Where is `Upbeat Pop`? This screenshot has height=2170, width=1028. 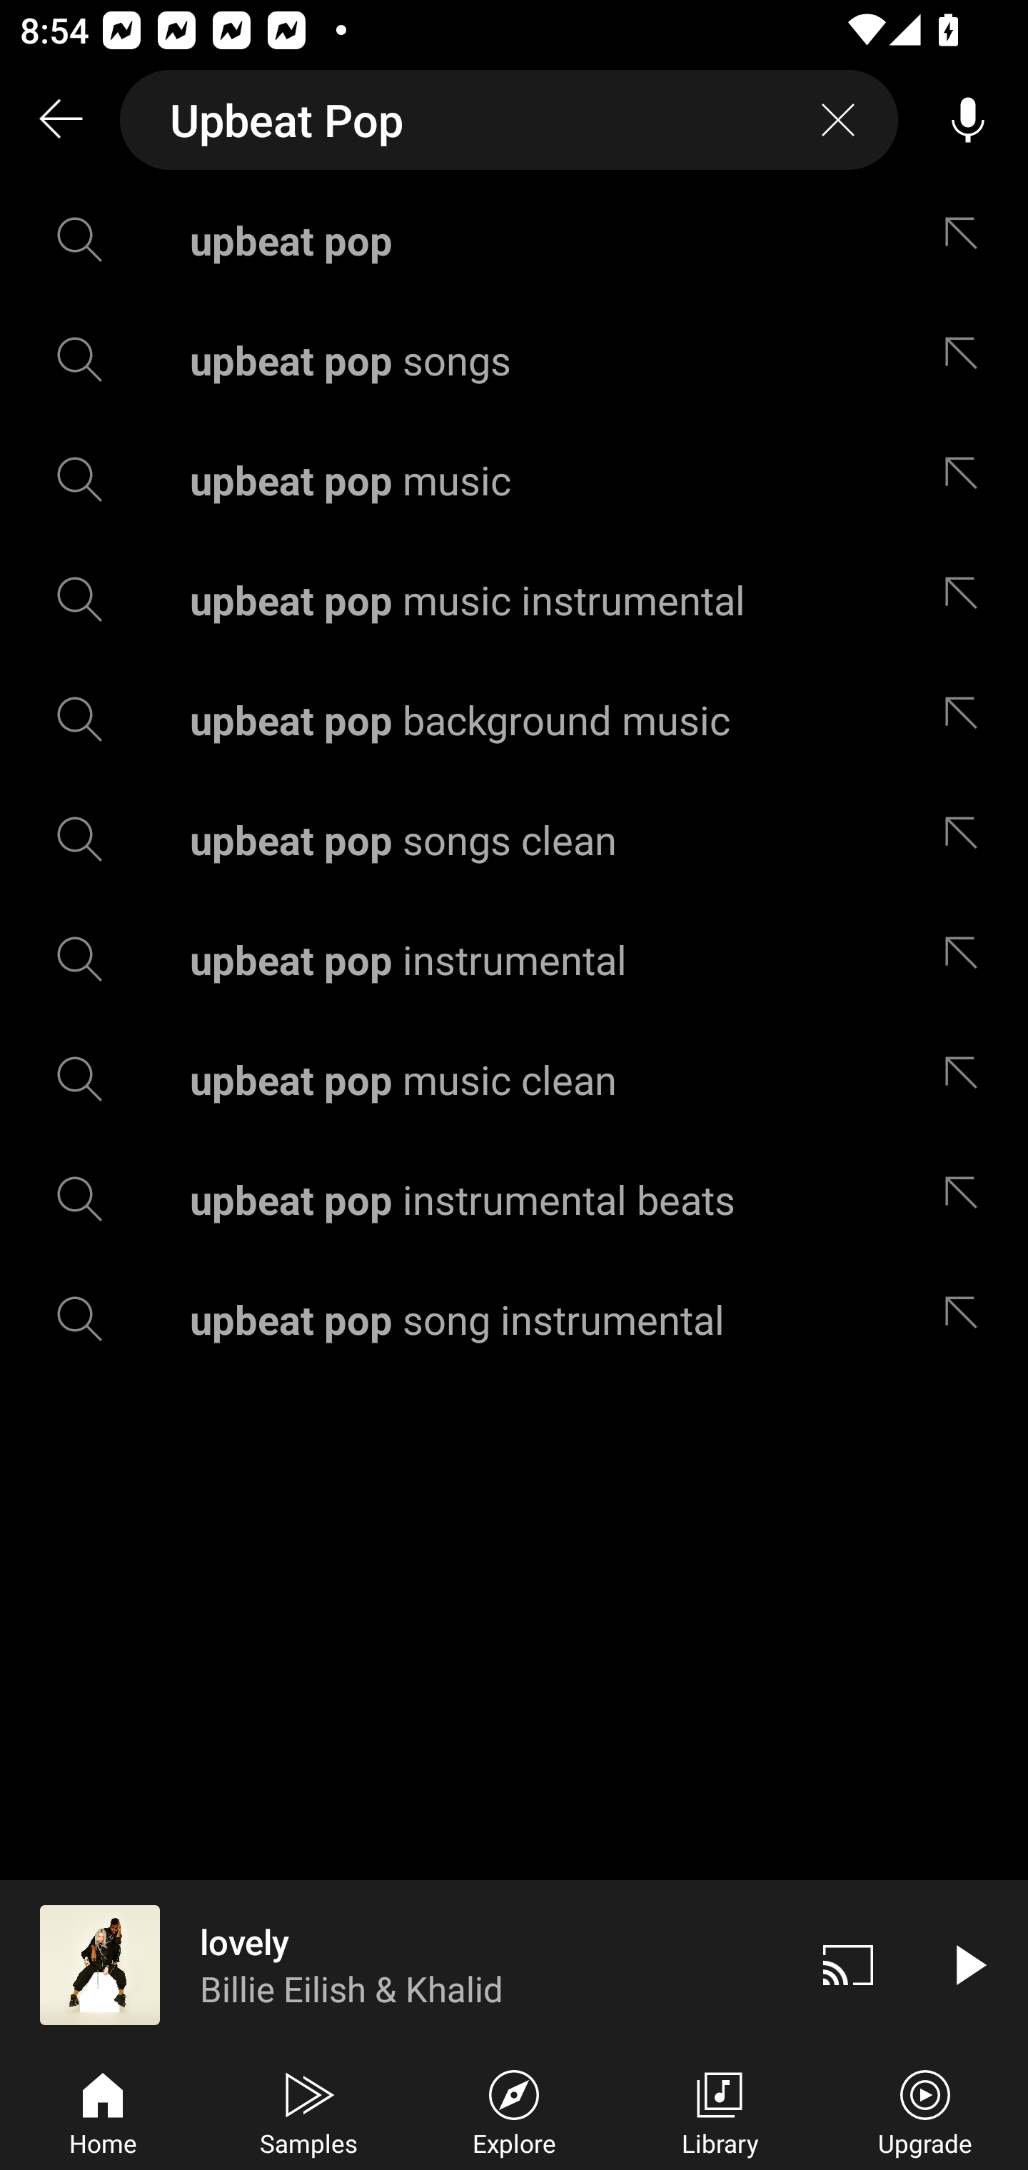 Upbeat Pop is located at coordinates (509, 120).